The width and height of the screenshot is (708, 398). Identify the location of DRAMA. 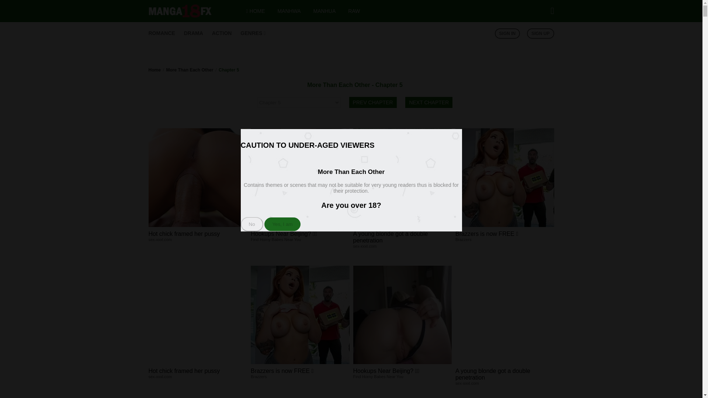
(194, 33).